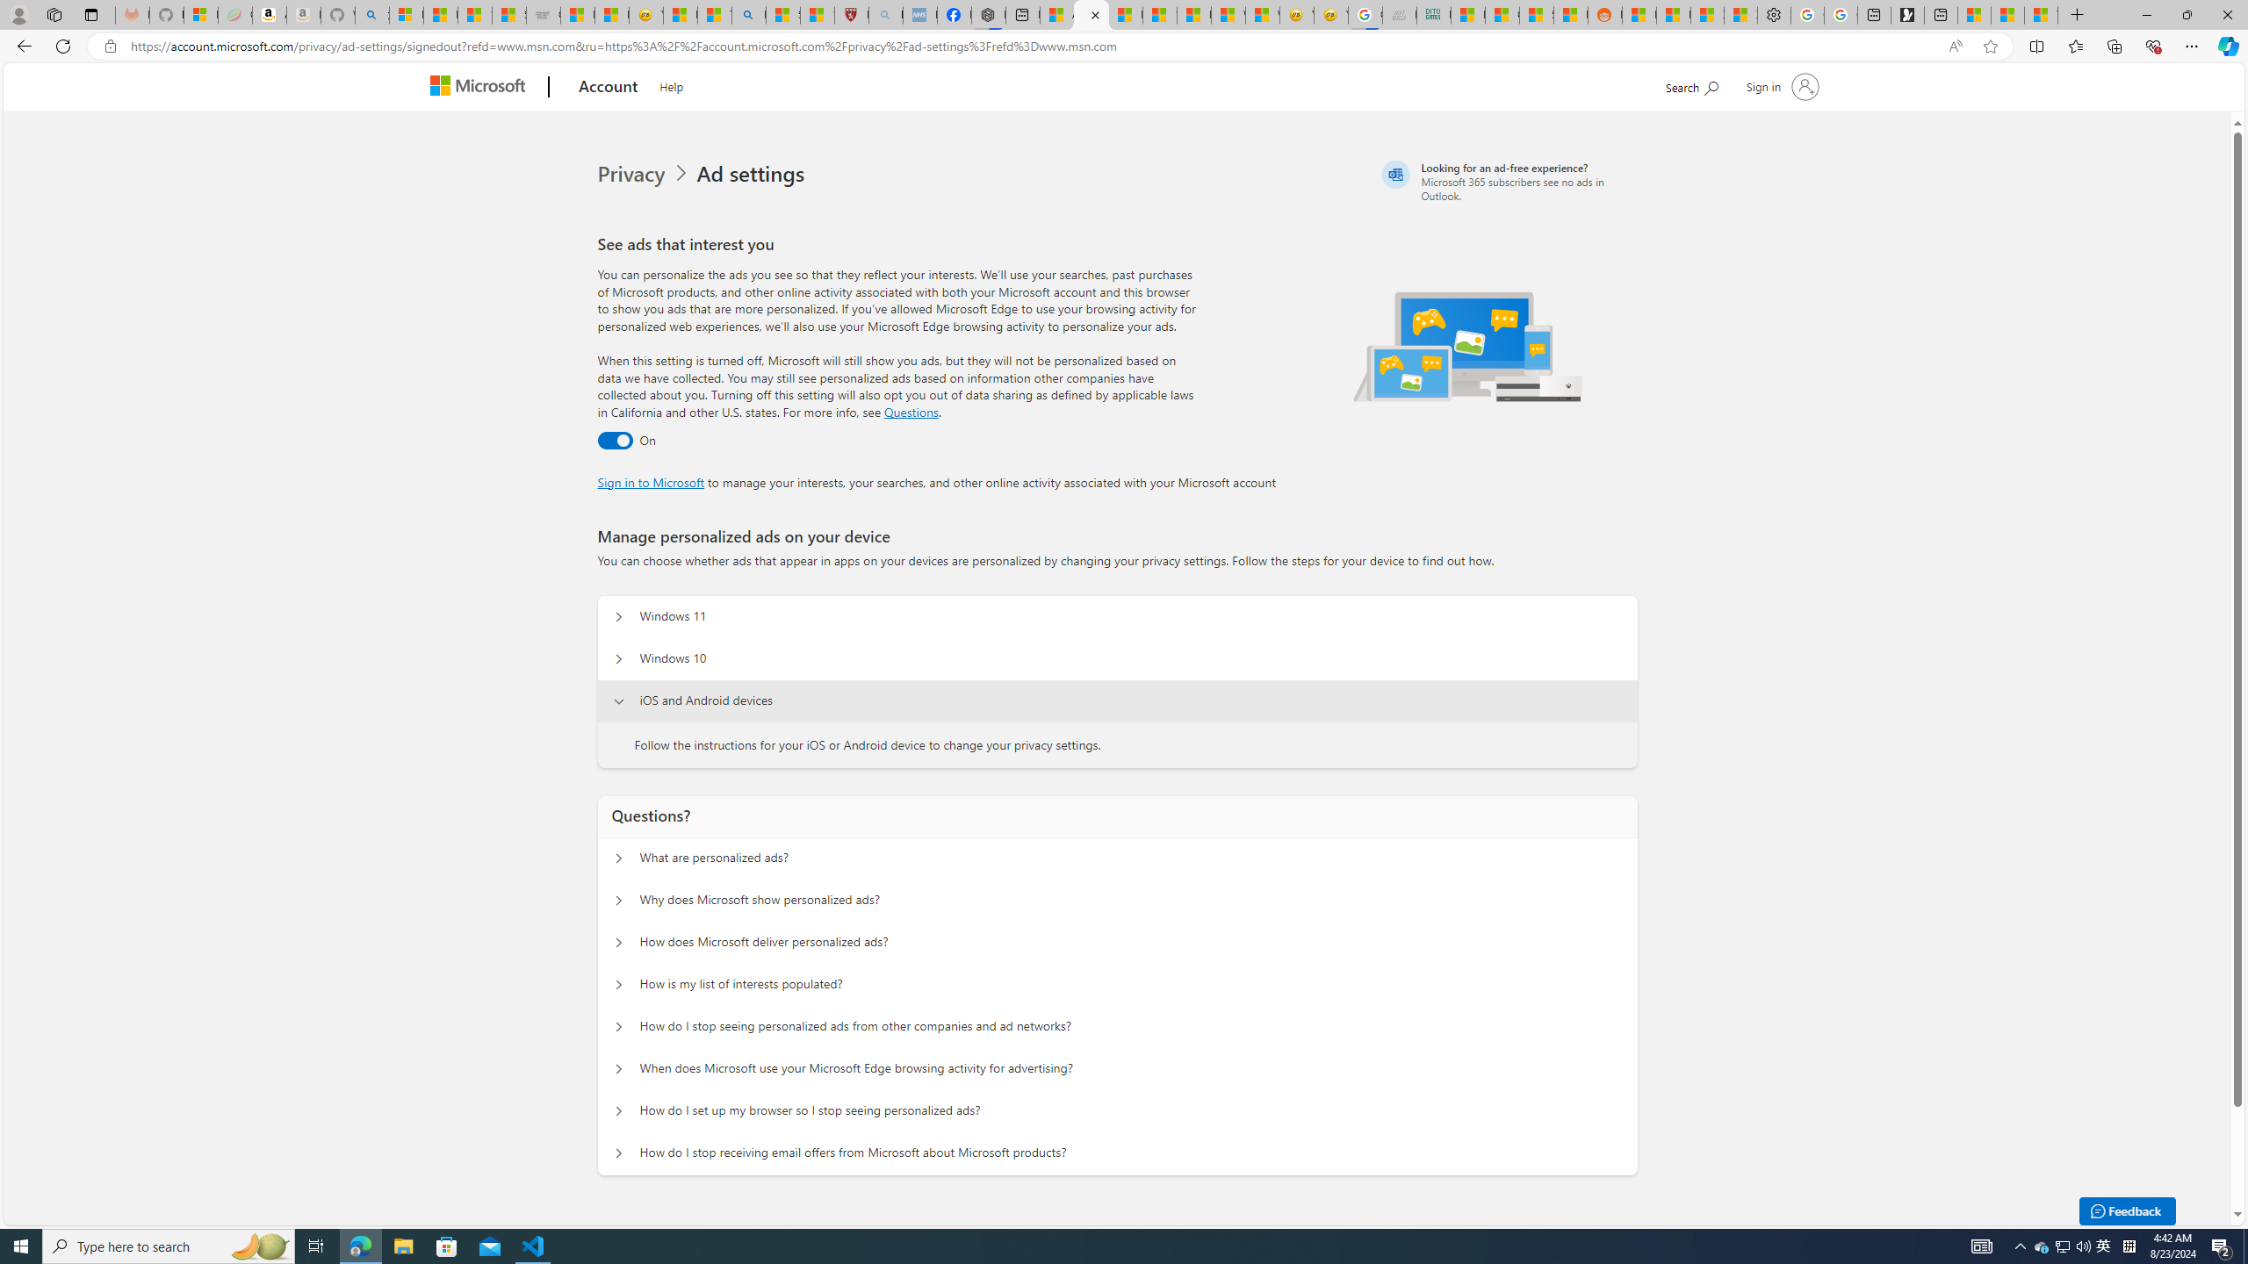  Describe the element at coordinates (818, 15) in the screenshot. I see `12 Popular Science Lies that Must be Corrected` at that location.